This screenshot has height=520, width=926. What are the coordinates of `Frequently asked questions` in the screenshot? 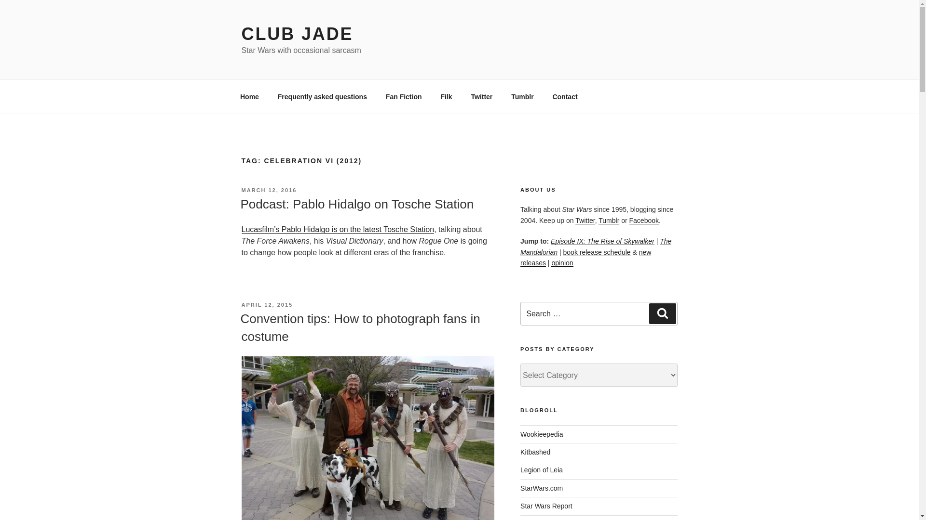 It's located at (322, 96).